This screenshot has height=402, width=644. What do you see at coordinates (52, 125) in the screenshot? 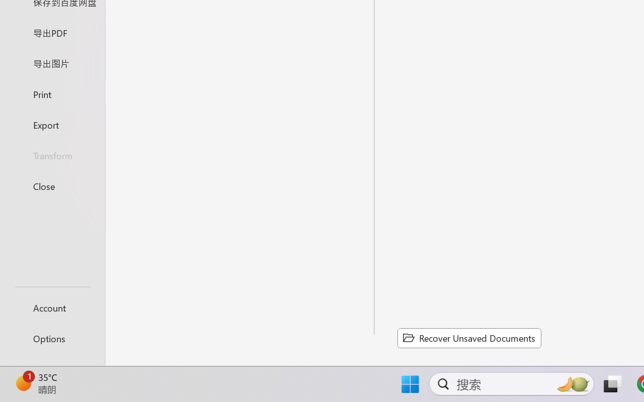
I see `Export` at bounding box center [52, 125].